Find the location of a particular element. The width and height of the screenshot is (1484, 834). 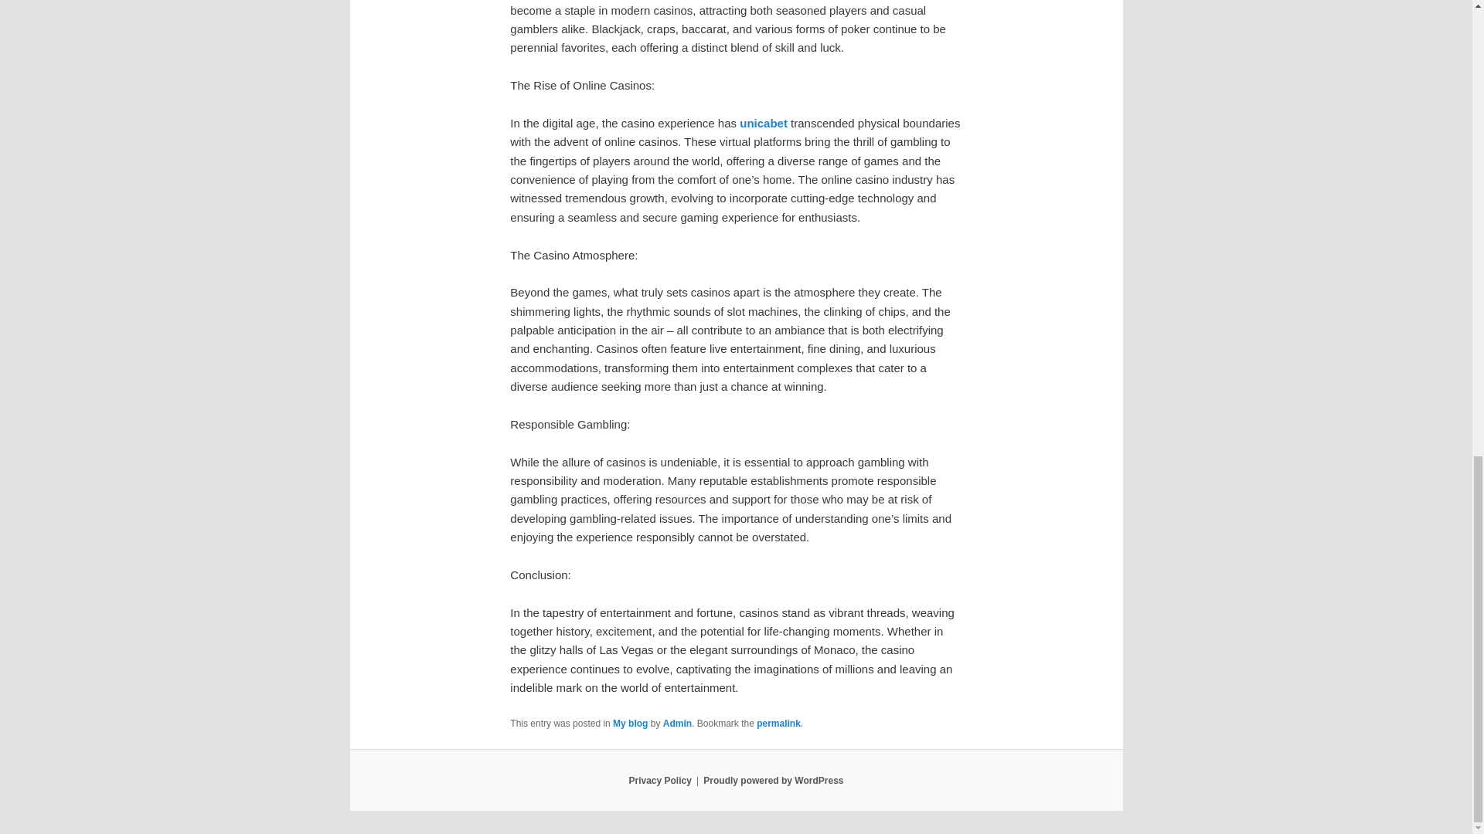

Admin is located at coordinates (677, 723).